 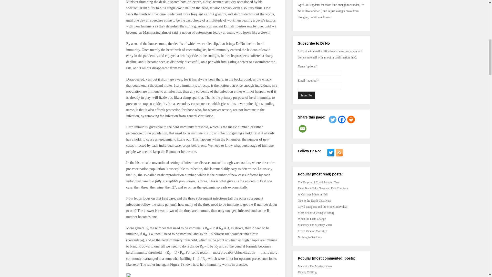 I want to click on Macavity The Mystery Virus, so click(x=315, y=266).